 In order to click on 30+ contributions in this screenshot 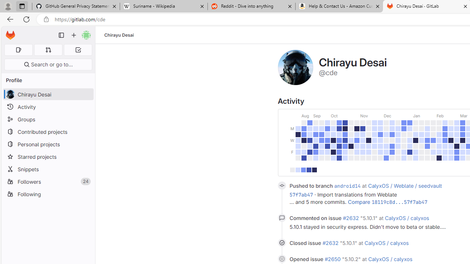, I will do `click(314, 170)`.